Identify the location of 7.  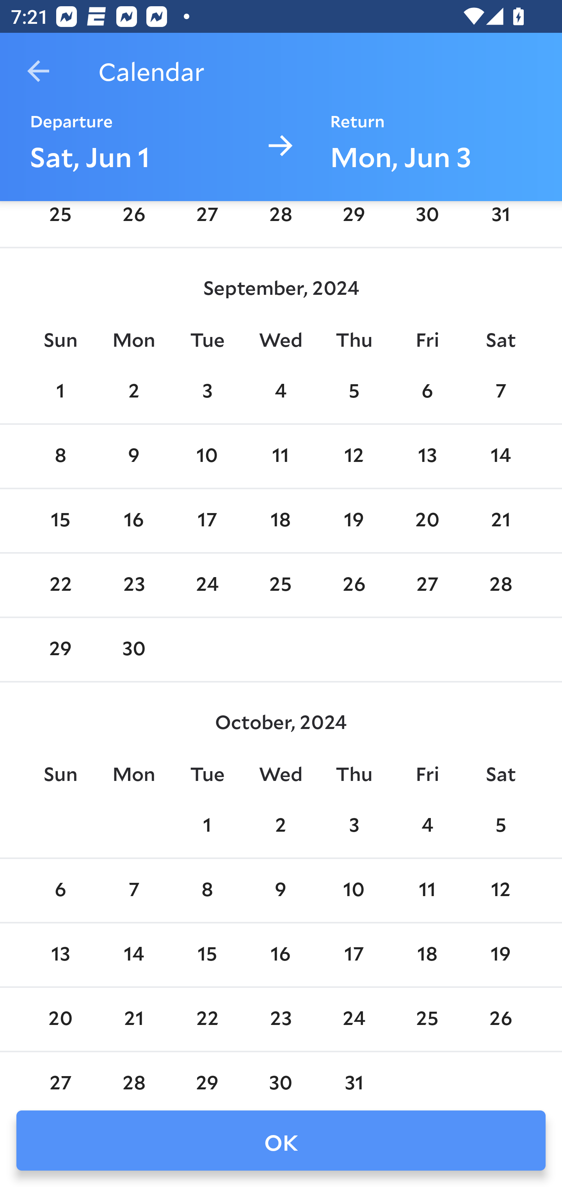
(134, 890).